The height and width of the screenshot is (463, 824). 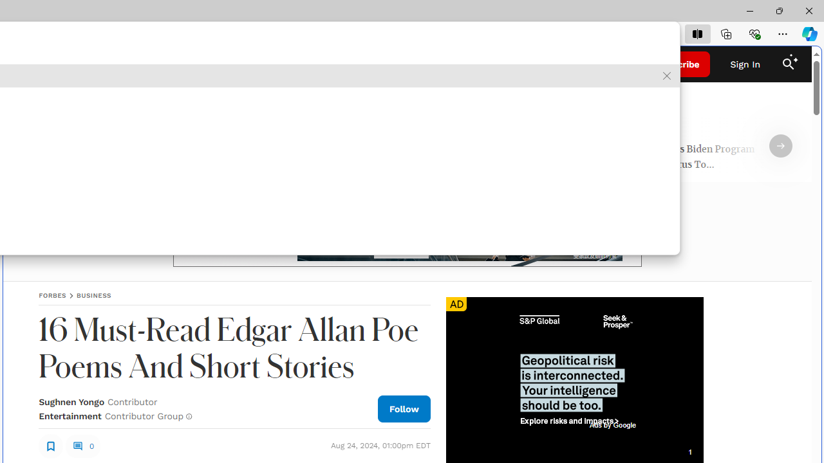 I want to click on Class: envelope_svg__fs-icon envelope_svg__fs-icon--envelope, so click(x=169, y=66).